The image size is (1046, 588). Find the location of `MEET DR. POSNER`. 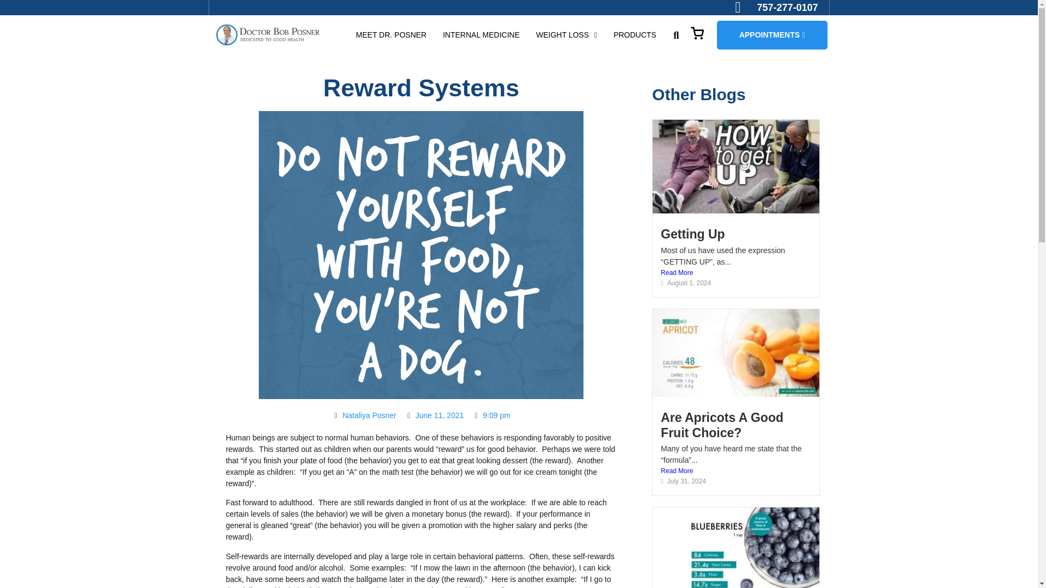

MEET DR. POSNER is located at coordinates (391, 35).